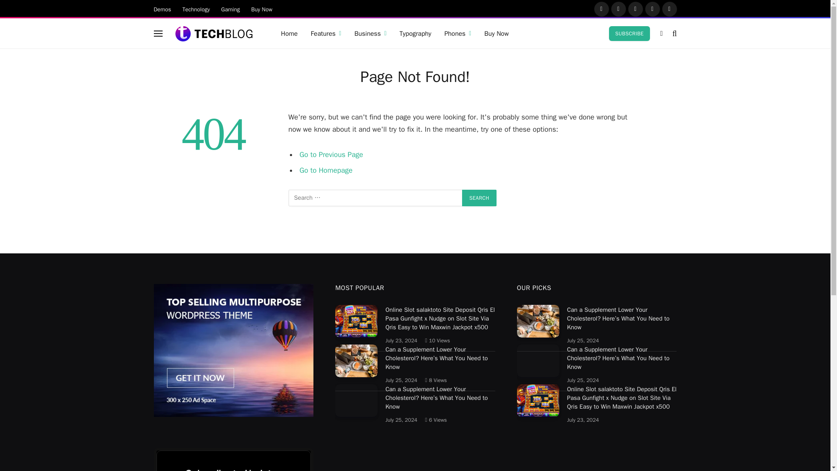  Describe the element at coordinates (230, 9) in the screenshot. I see `Gaming` at that location.